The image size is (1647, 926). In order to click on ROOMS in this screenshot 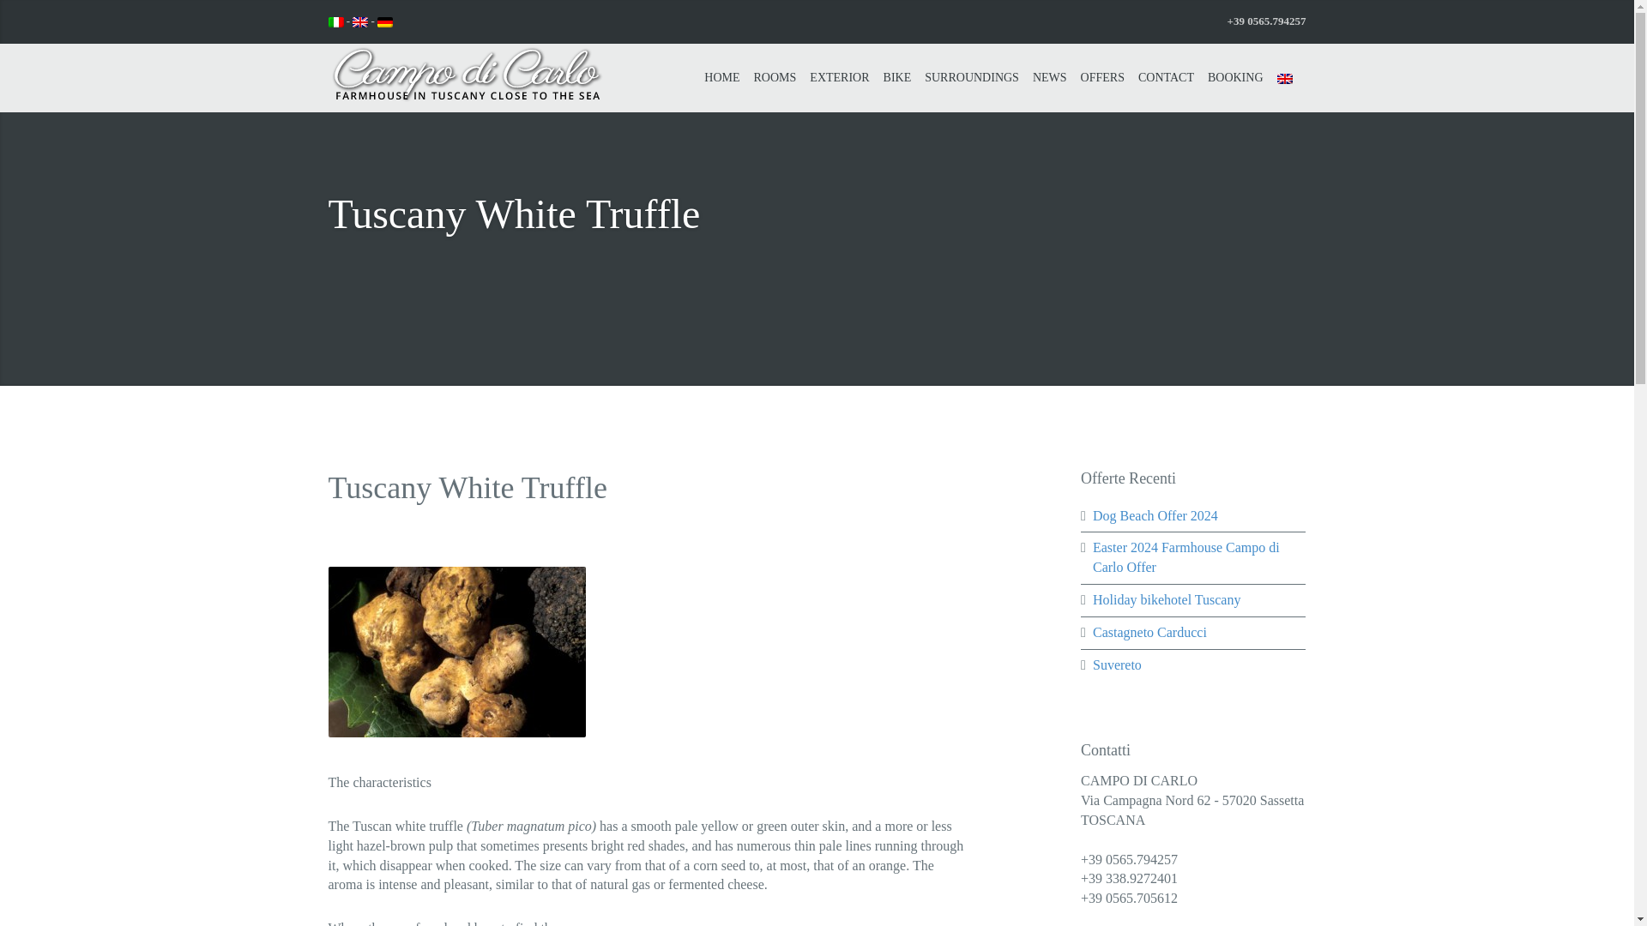, I will do `click(775, 77)`.